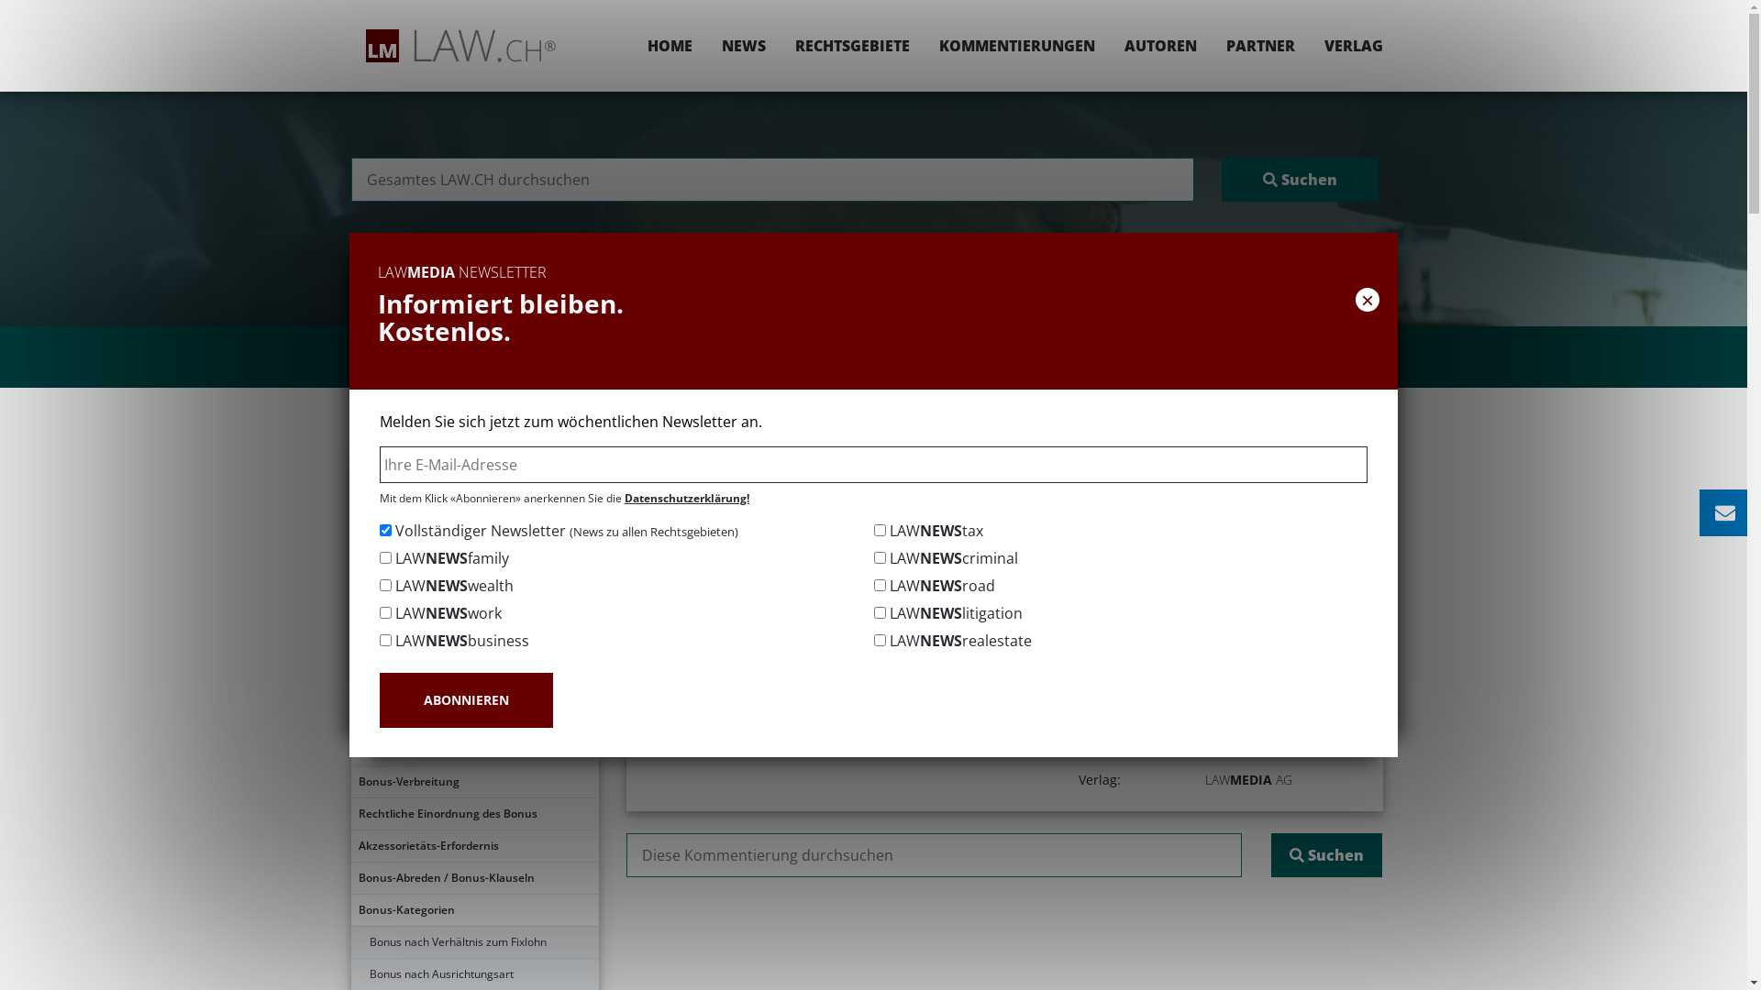 The width and height of the screenshot is (1761, 990). Describe the element at coordinates (1198, 515) in the screenshot. I see ` TEILEN` at that location.